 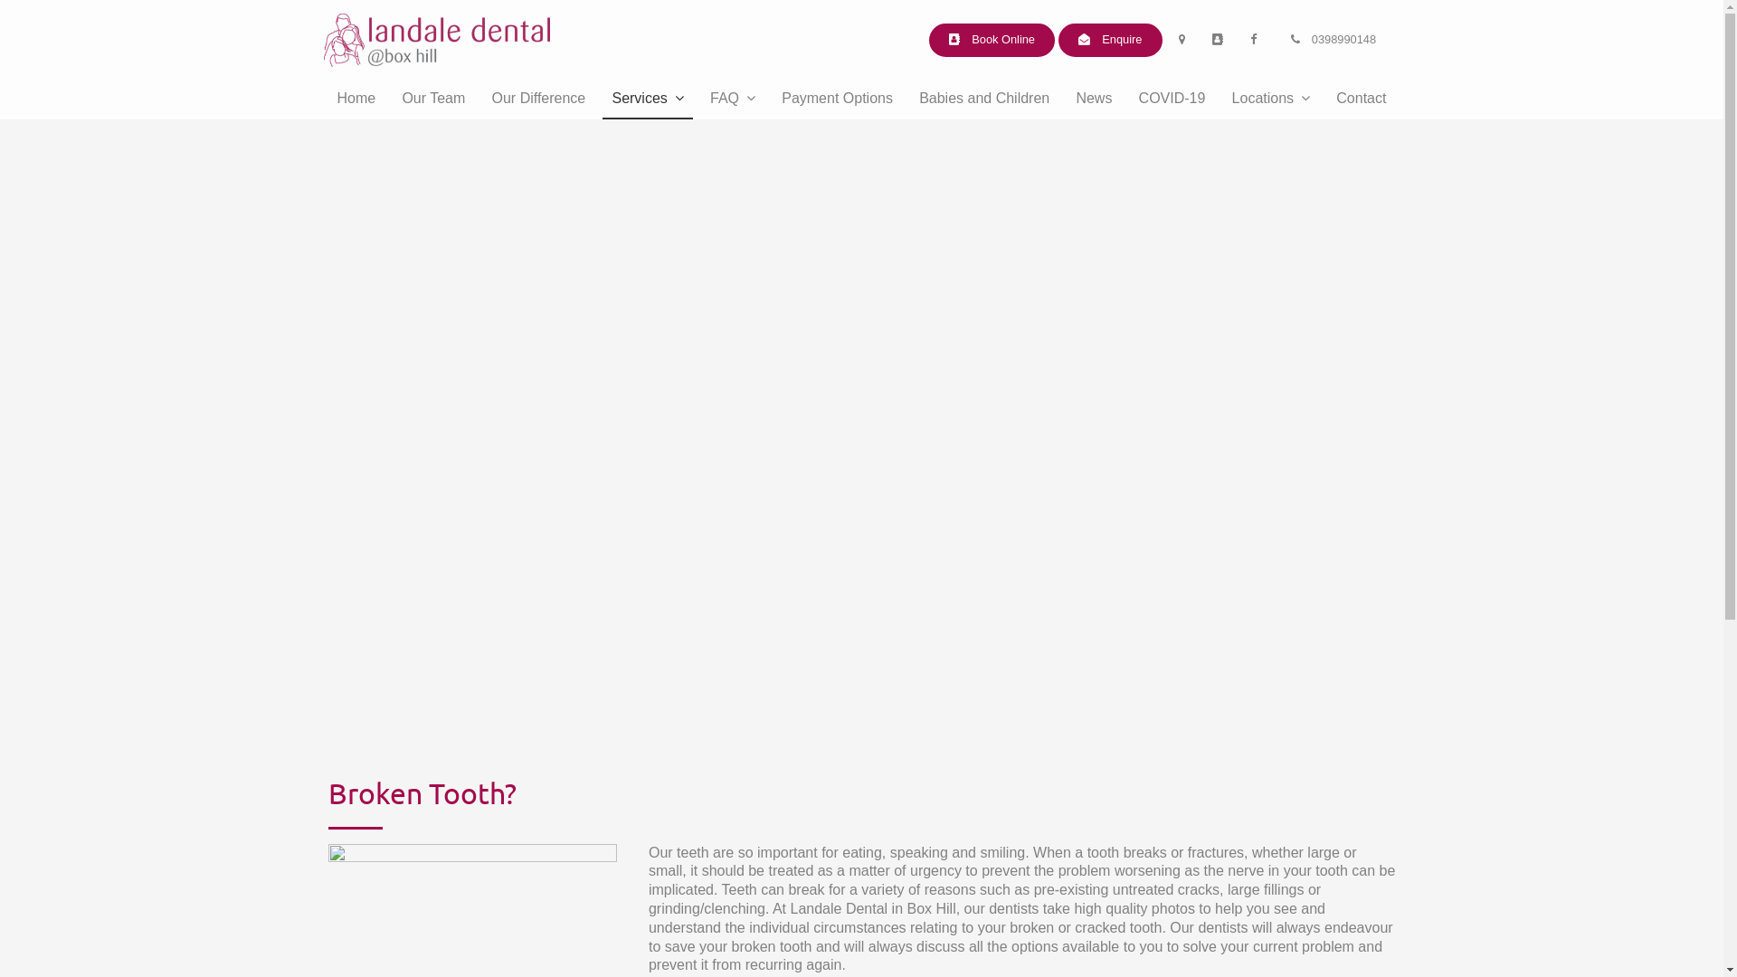 I want to click on Services, so click(x=648, y=100).